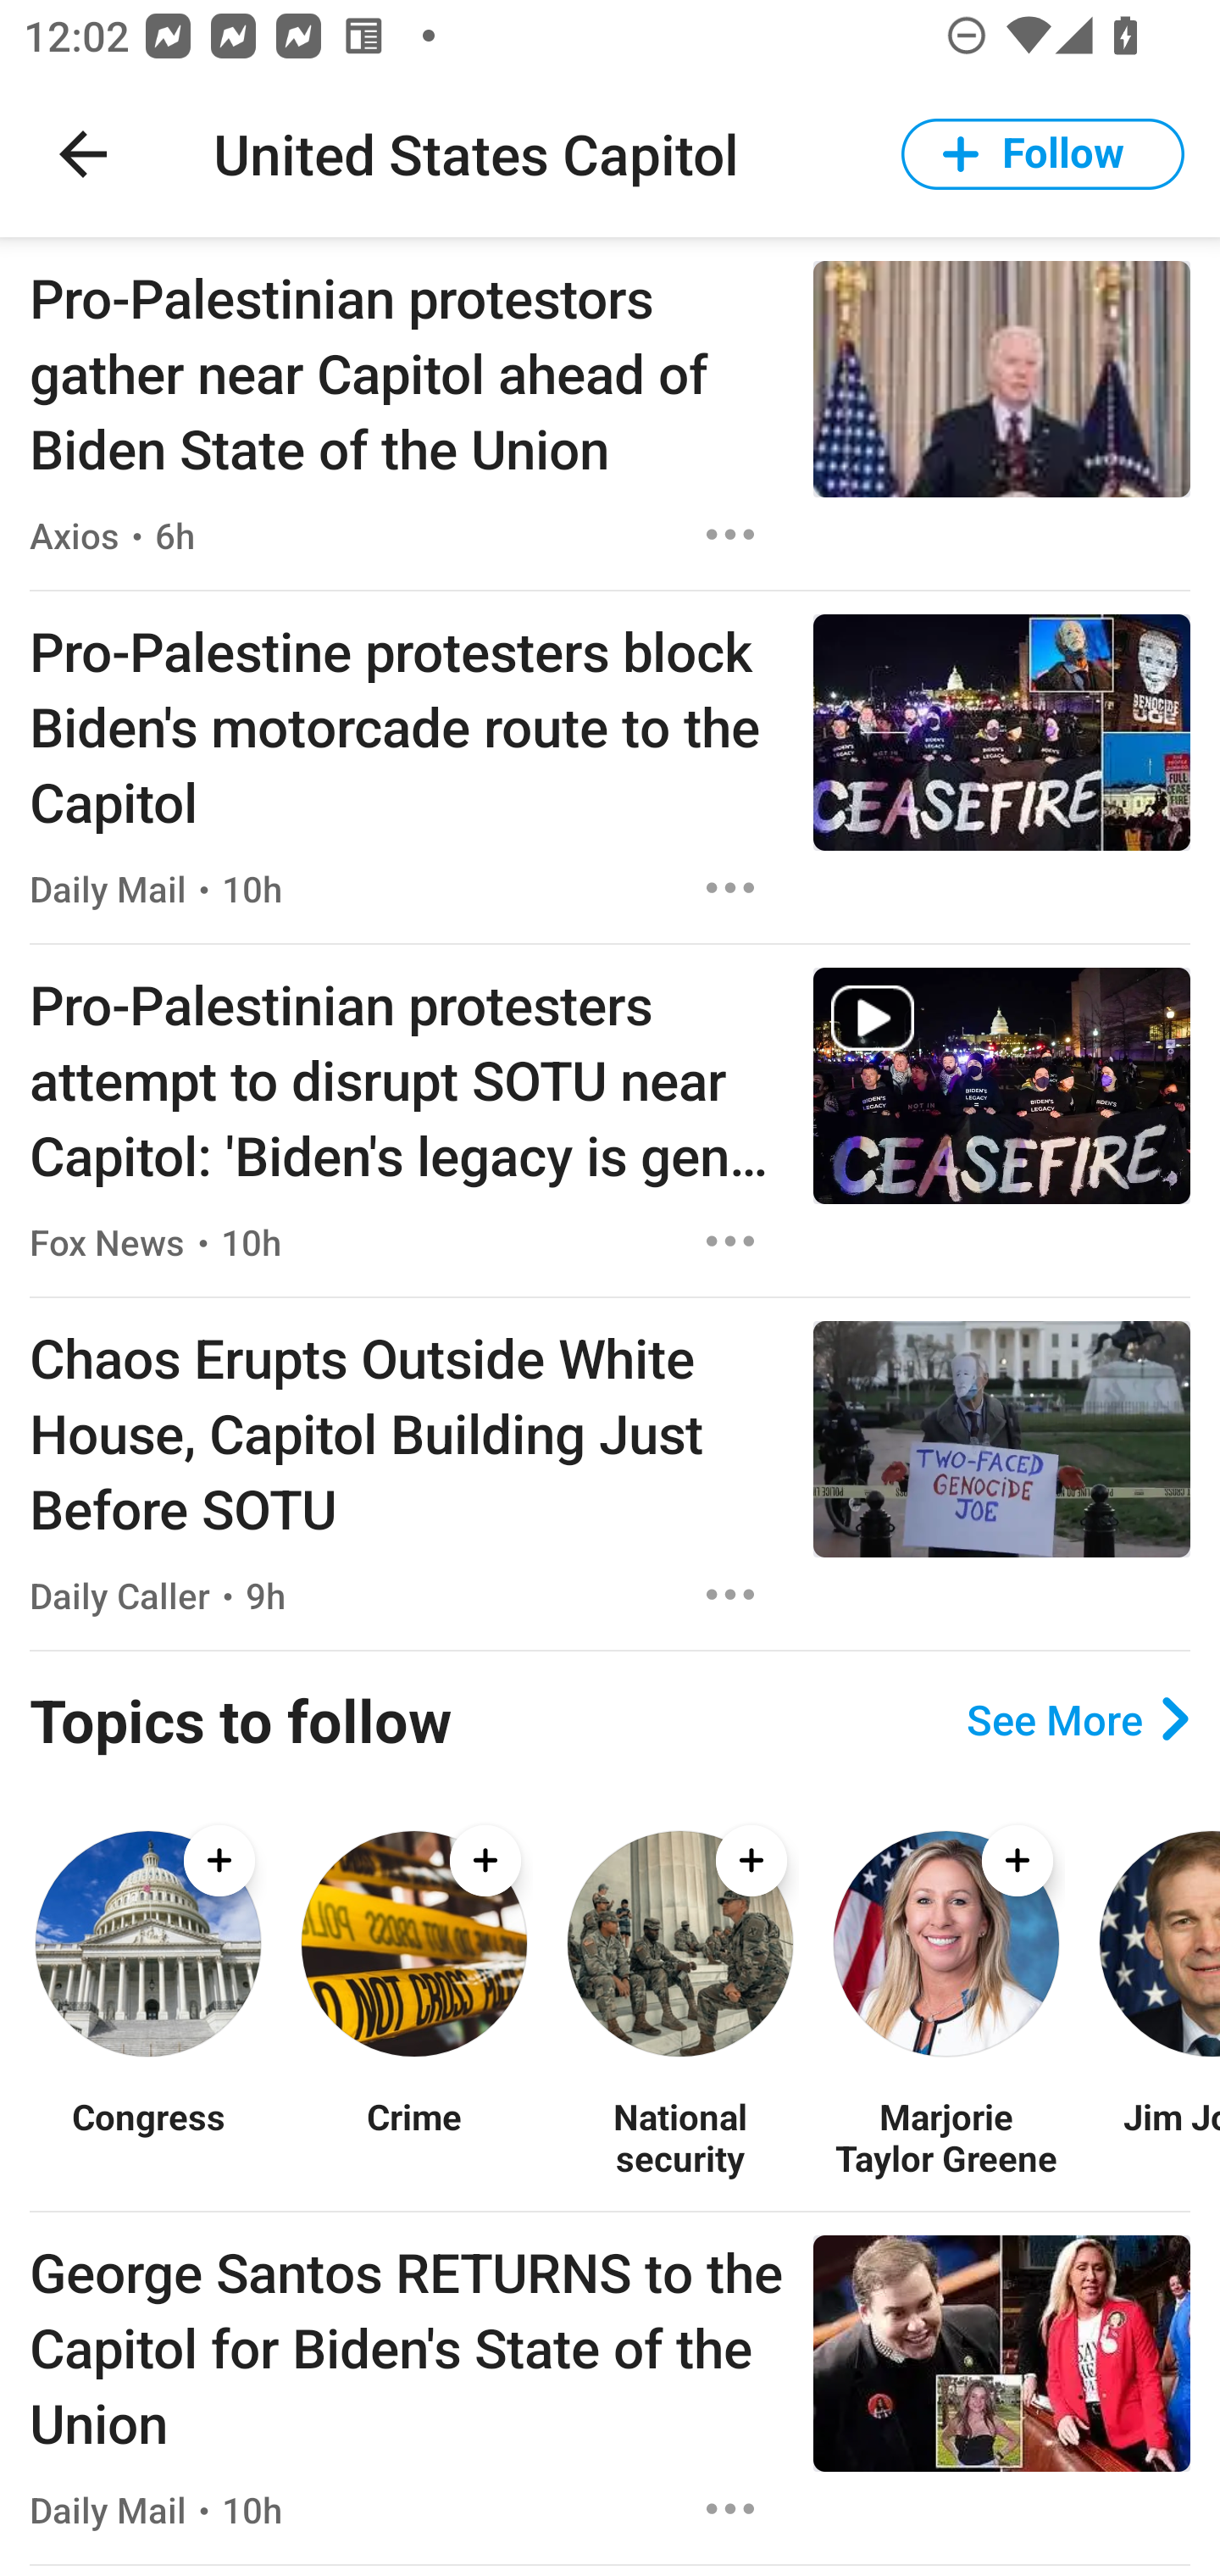 This screenshot has width=1220, height=2576. What do you see at coordinates (1043, 154) in the screenshot?
I see `Follow` at bounding box center [1043, 154].